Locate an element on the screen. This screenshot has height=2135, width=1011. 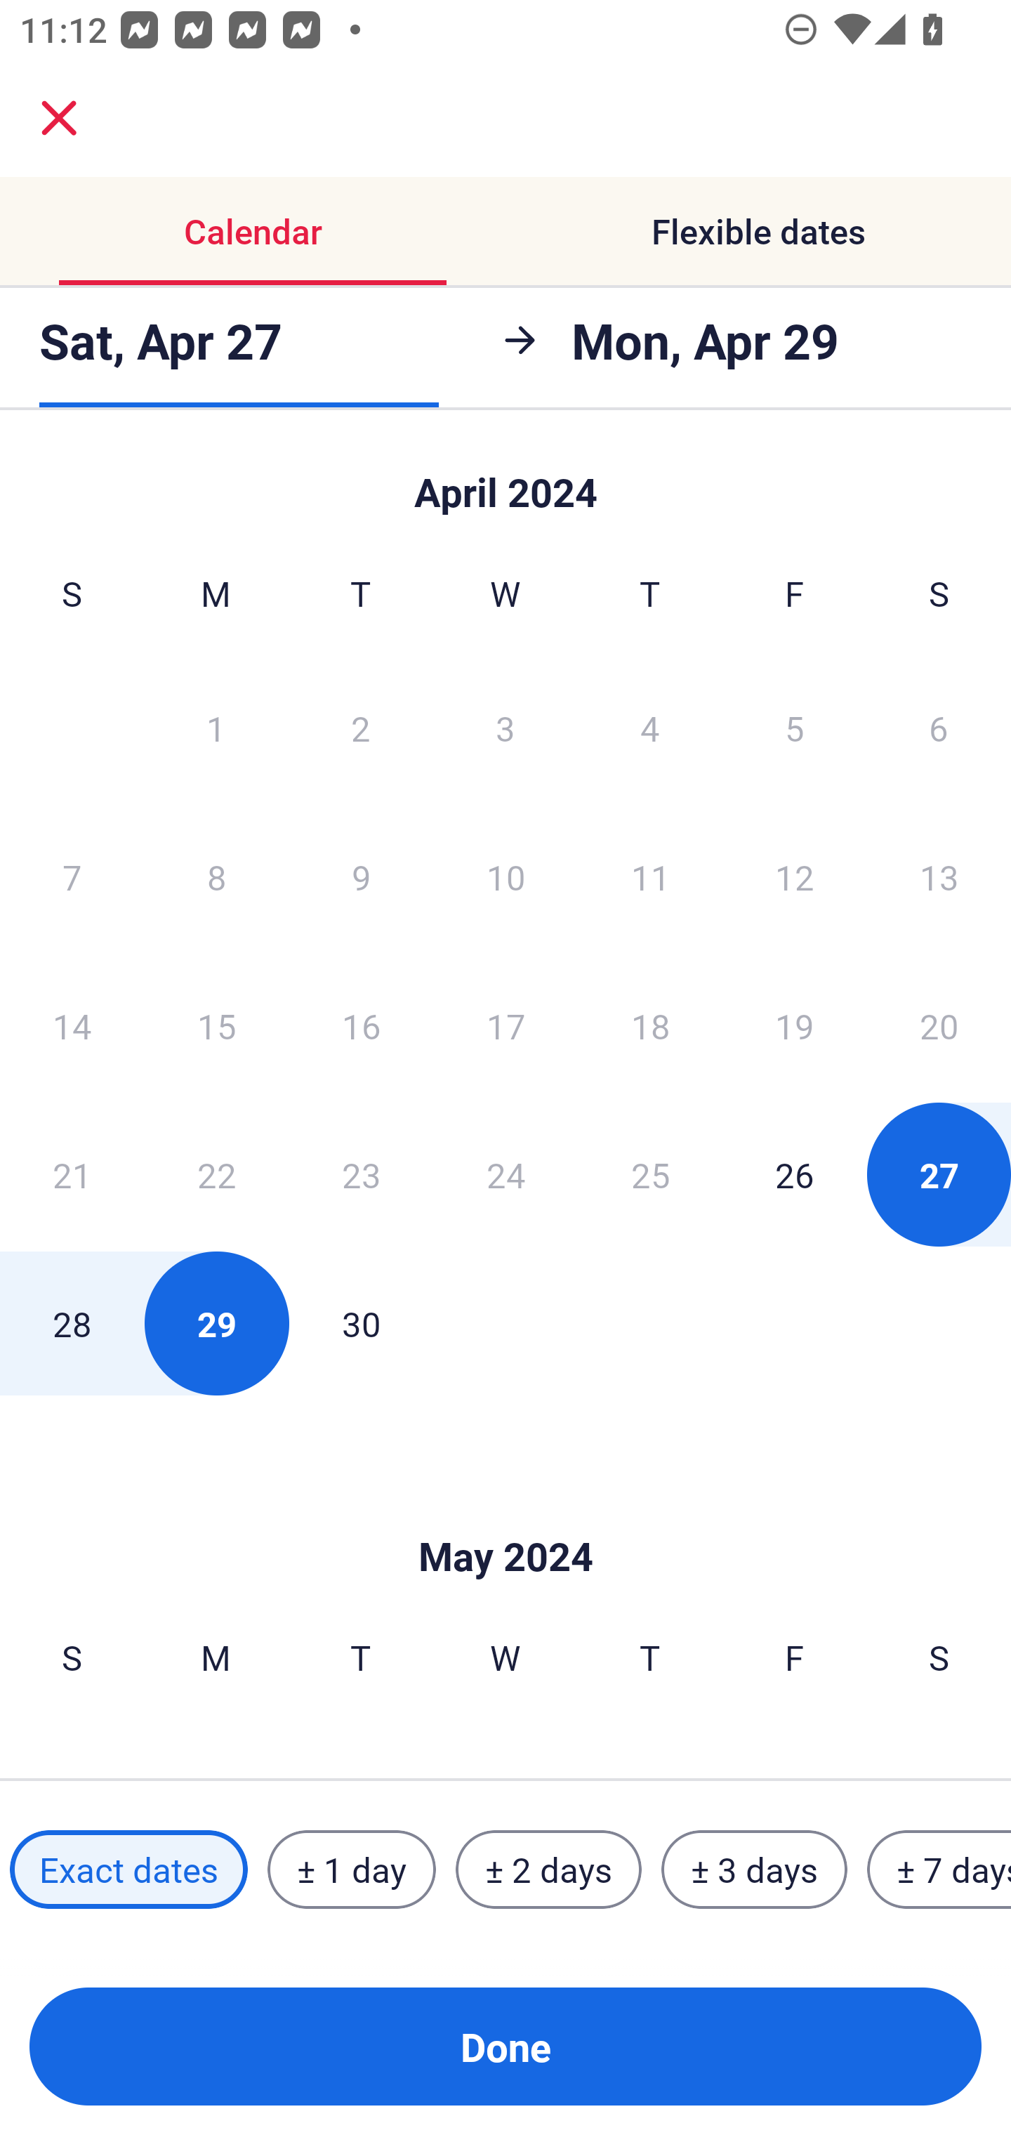
6 Saturday, April 6, 2024 is located at coordinates (939, 728).